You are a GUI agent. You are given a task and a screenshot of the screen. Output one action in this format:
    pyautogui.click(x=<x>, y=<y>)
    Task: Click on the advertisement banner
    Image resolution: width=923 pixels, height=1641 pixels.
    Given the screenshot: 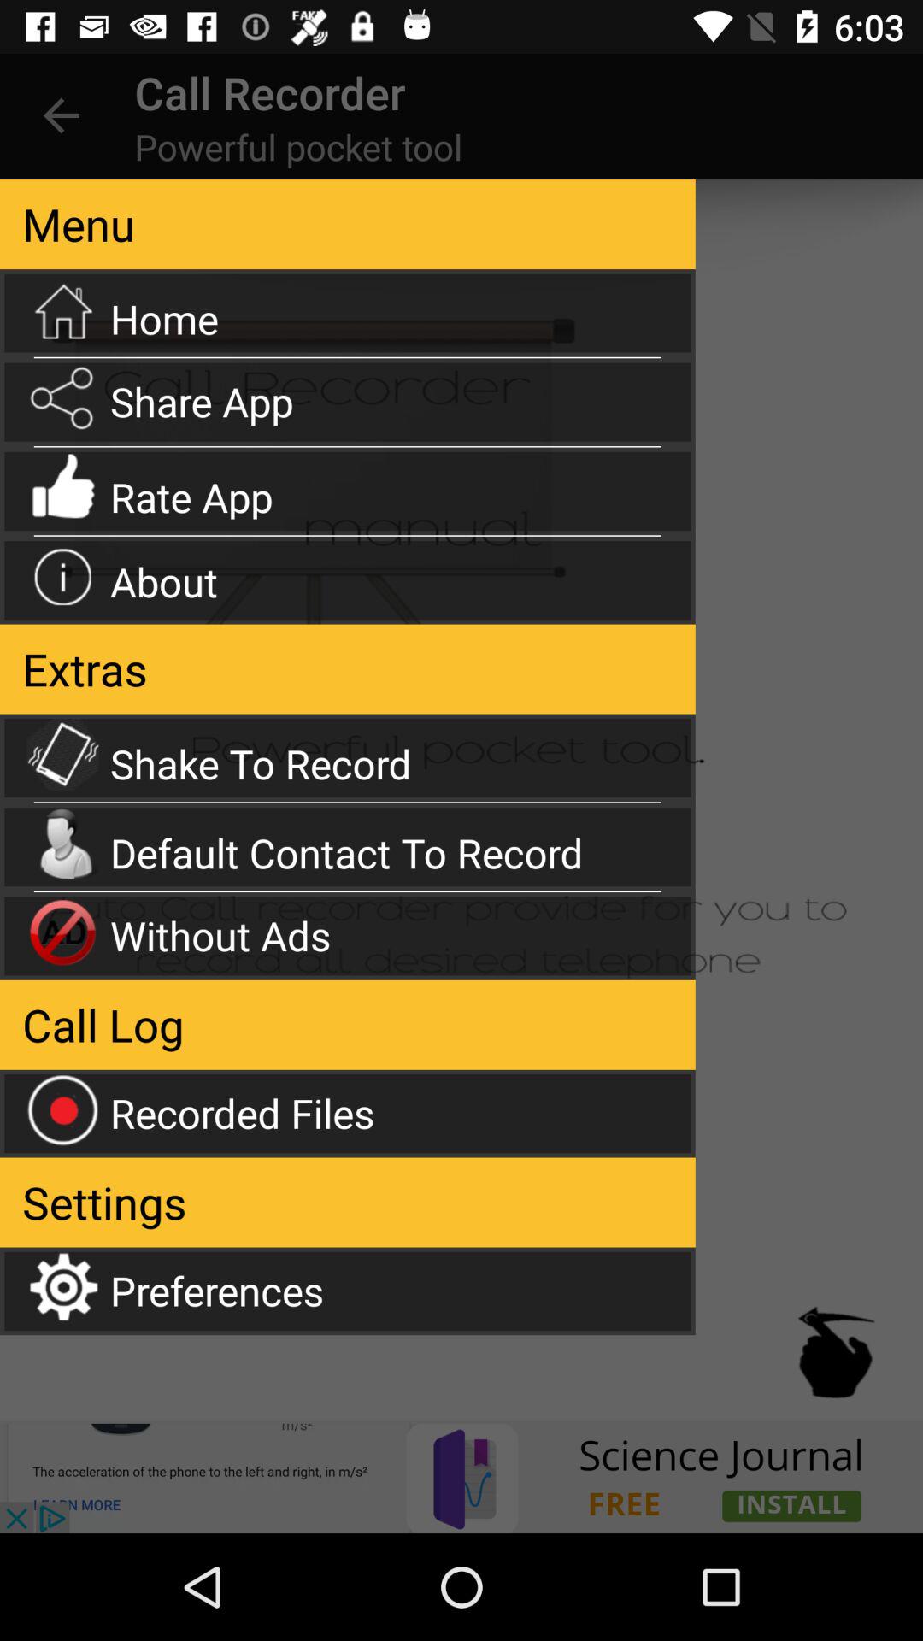 What is the action you would take?
    pyautogui.click(x=461, y=1477)
    